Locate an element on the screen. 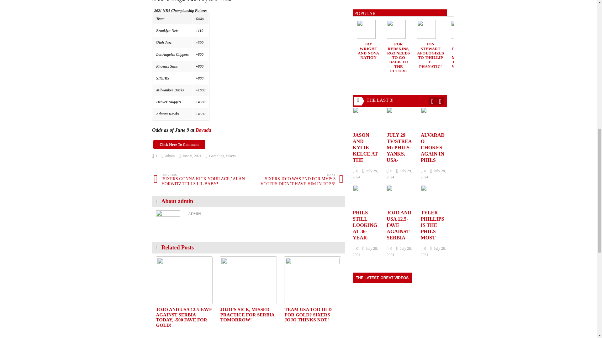 This screenshot has width=602, height=338. Gambling is located at coordinates (216, 156).